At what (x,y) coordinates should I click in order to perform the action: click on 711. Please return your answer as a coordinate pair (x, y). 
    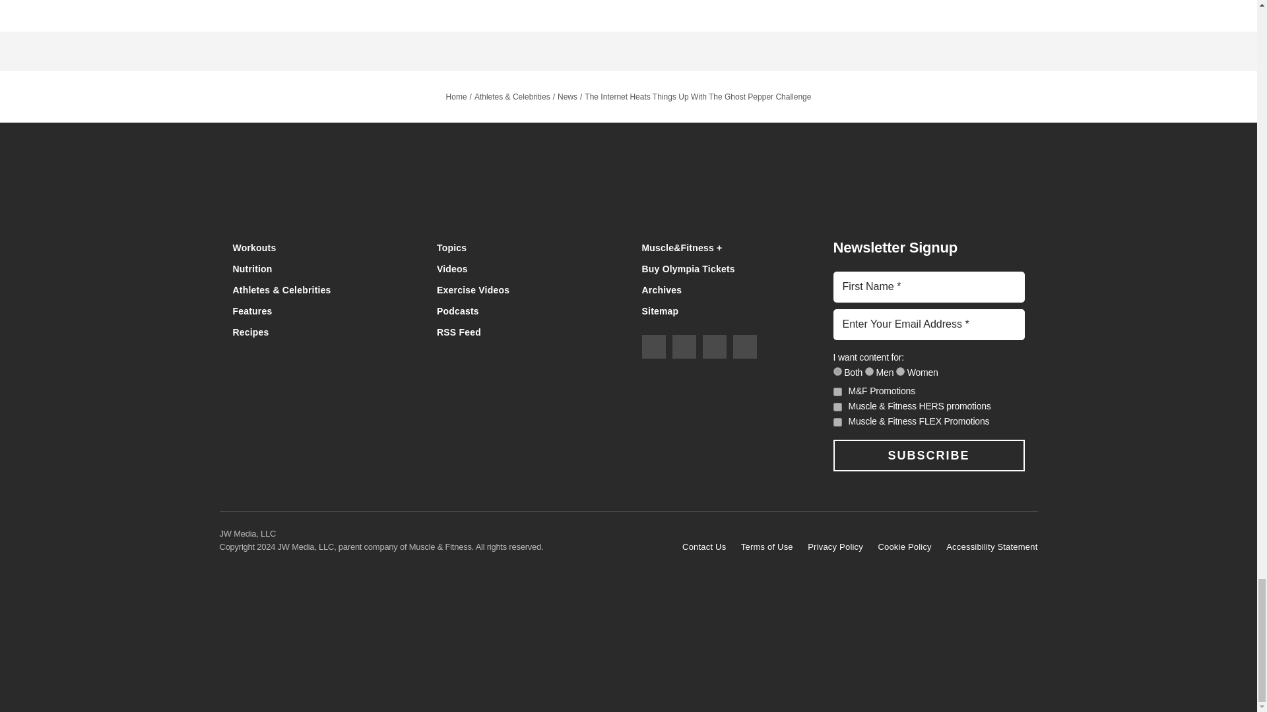
    Looking at the image, I should click on (837, 372).